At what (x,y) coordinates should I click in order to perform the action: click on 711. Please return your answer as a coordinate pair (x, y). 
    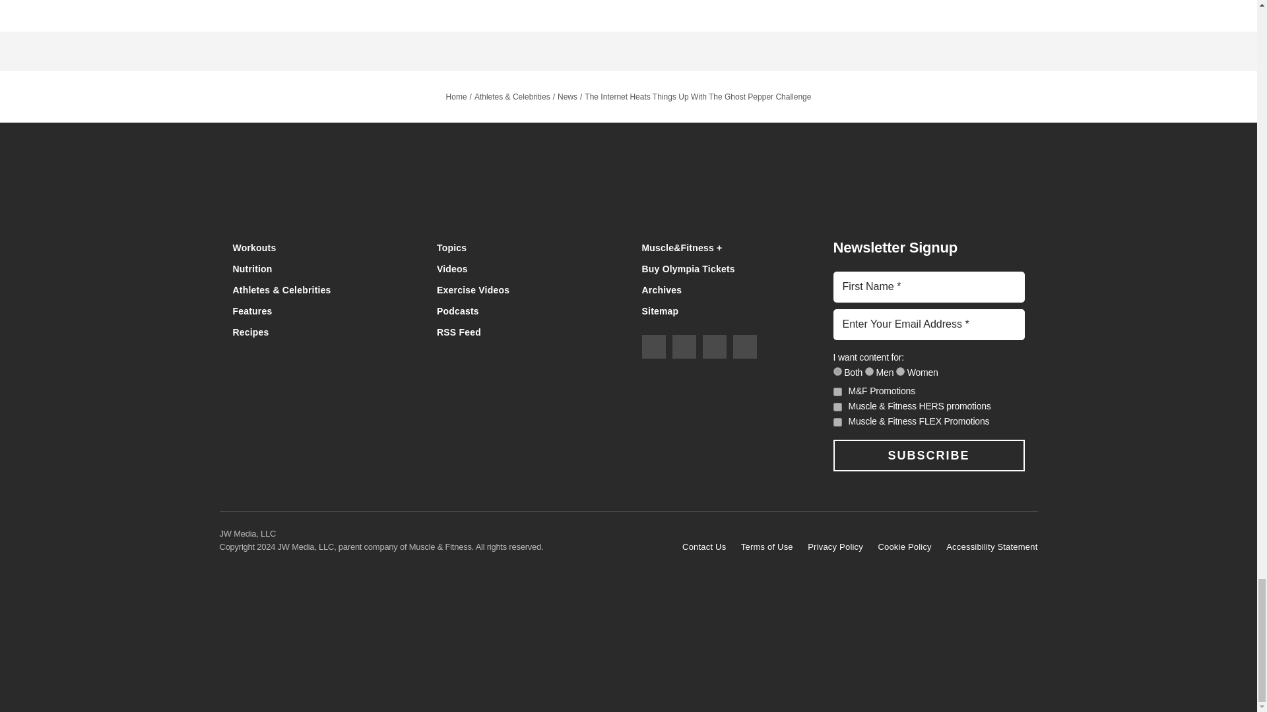
    Looking at the image, I should click on (837, 372).